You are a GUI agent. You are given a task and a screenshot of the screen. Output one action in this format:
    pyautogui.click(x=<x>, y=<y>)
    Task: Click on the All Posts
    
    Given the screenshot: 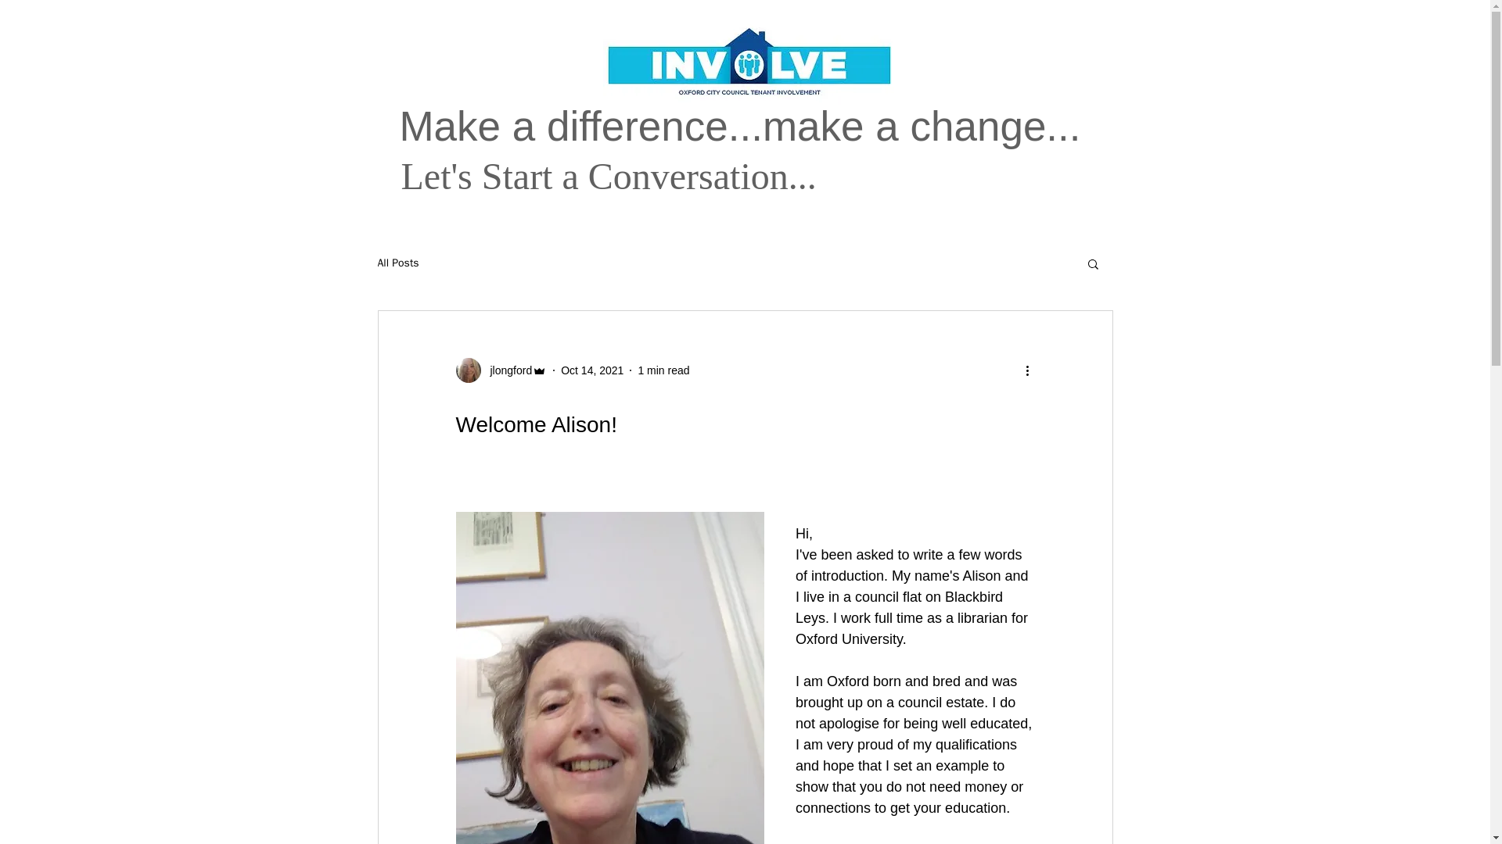 What is the action you would take?
    pyautogui.click(x=397, y=263)
    